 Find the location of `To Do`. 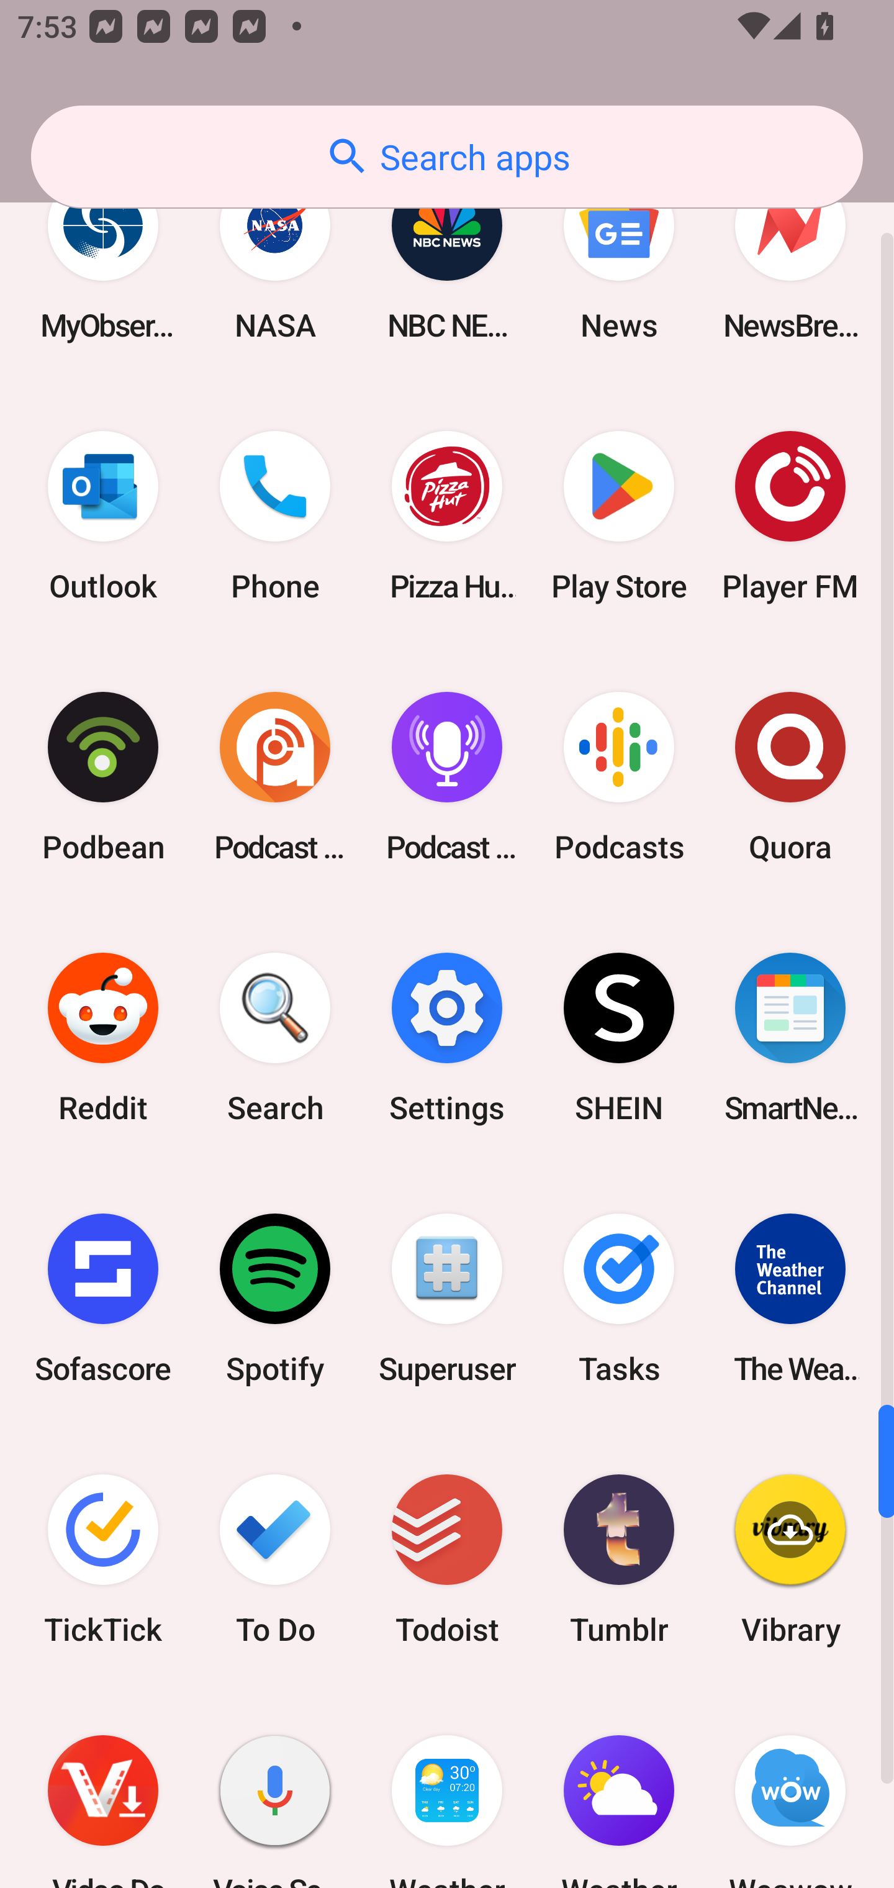

To Do is located at coordinates (275, 1559).